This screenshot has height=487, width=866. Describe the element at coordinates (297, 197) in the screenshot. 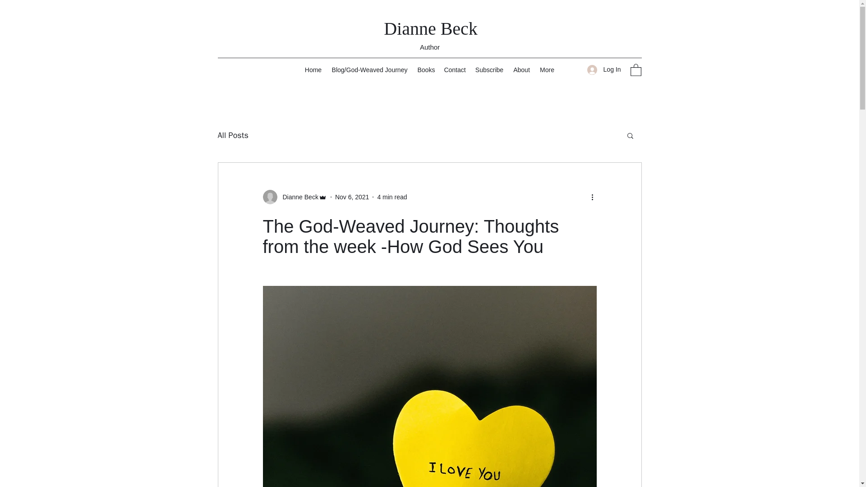

I see `Dianne Beck` at that location.